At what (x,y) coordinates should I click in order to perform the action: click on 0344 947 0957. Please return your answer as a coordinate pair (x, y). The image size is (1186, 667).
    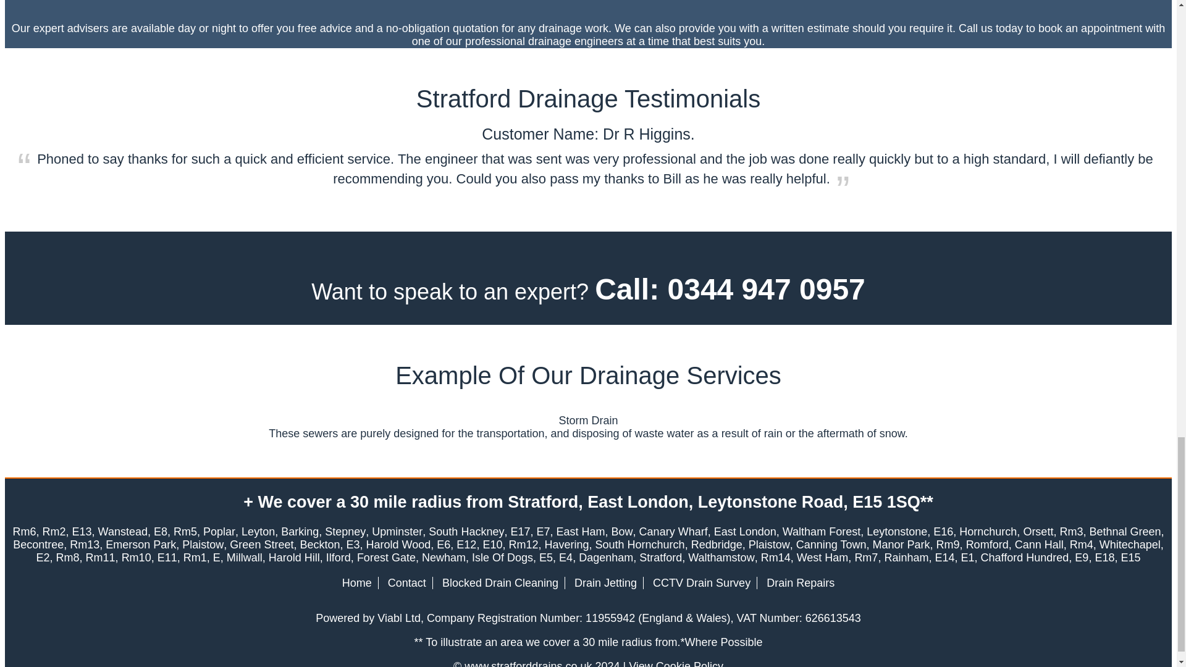
    Looking at the image, I should click on (765, 289).